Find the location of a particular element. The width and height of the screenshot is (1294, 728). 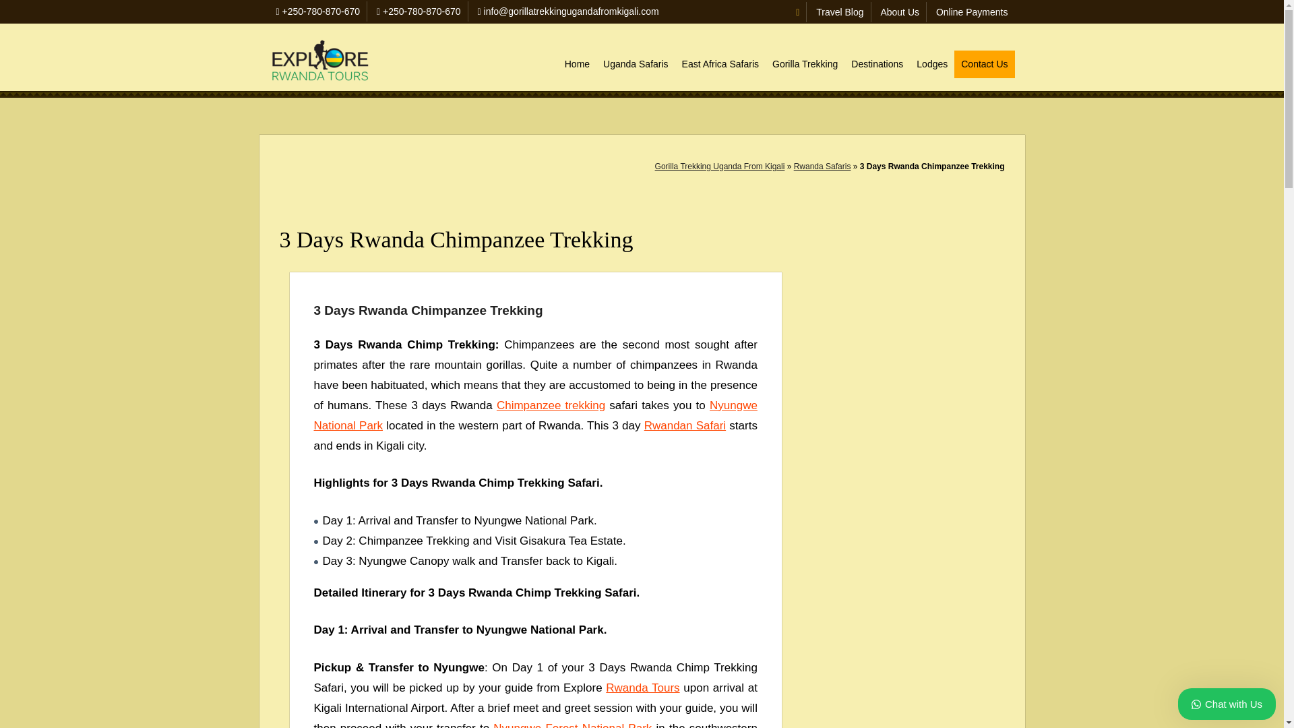

East Africa Safaris is located at coordinates (720, 63).